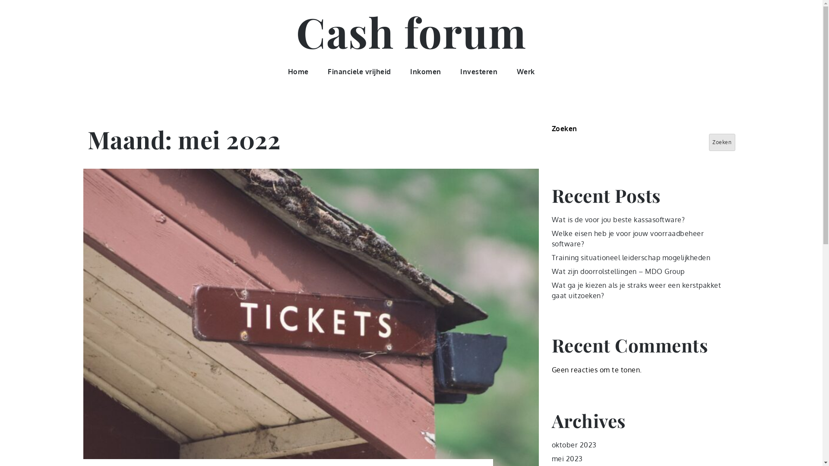 The image size is (829, 466). What do you see at coordinates (426, 72) in the screenshot?
I see `Inkomen` at bounding box center [426, 72].